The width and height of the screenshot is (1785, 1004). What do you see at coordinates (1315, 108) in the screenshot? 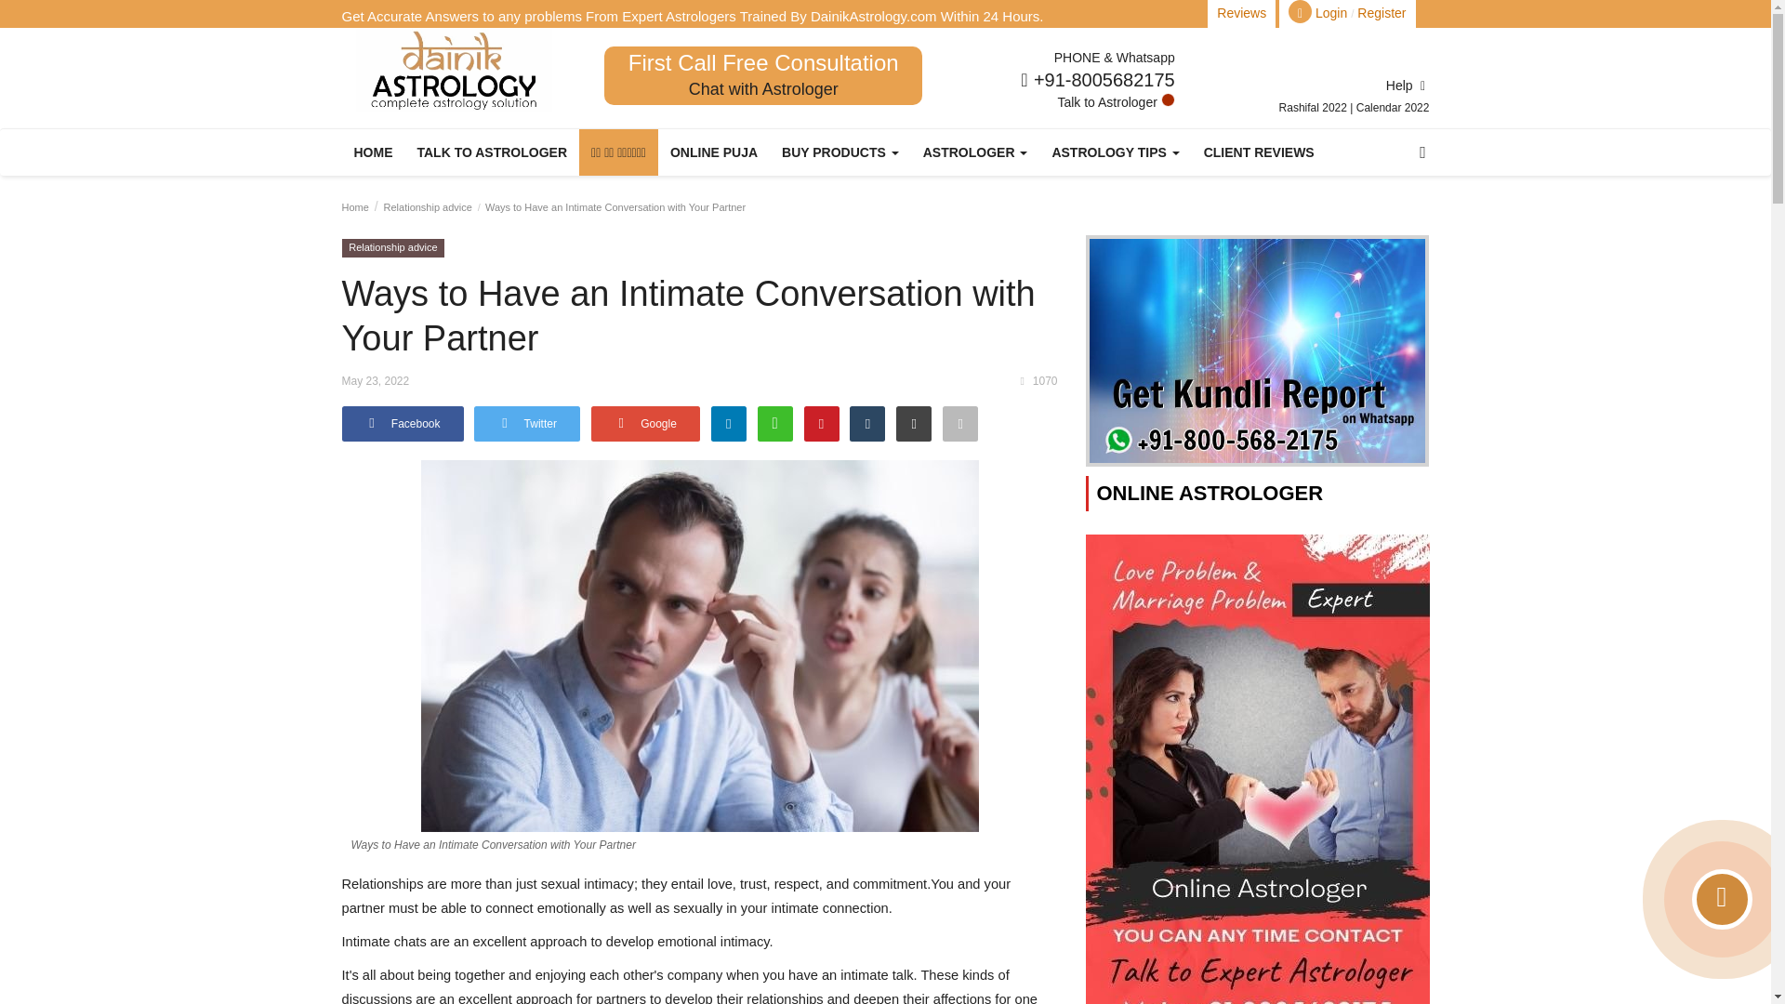
I see `Rashifal 2022` at bounding box center [1315, 108].